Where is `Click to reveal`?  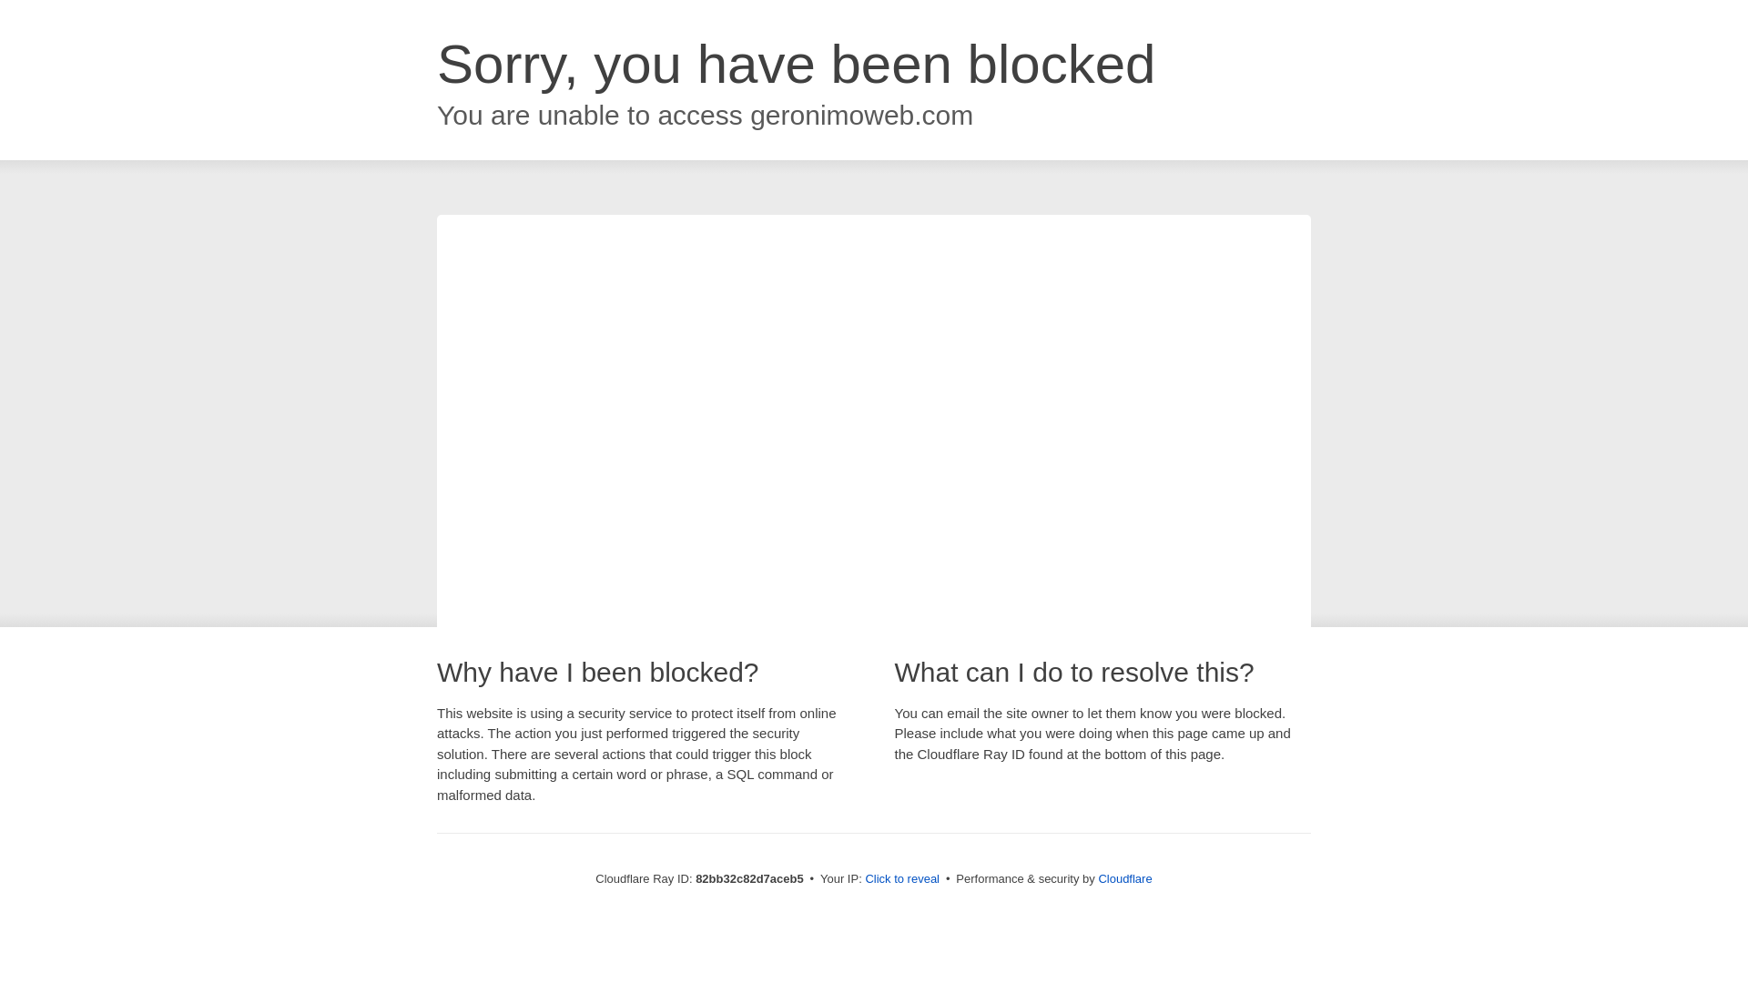 Click to reveal is located at coordinates (902, 879).